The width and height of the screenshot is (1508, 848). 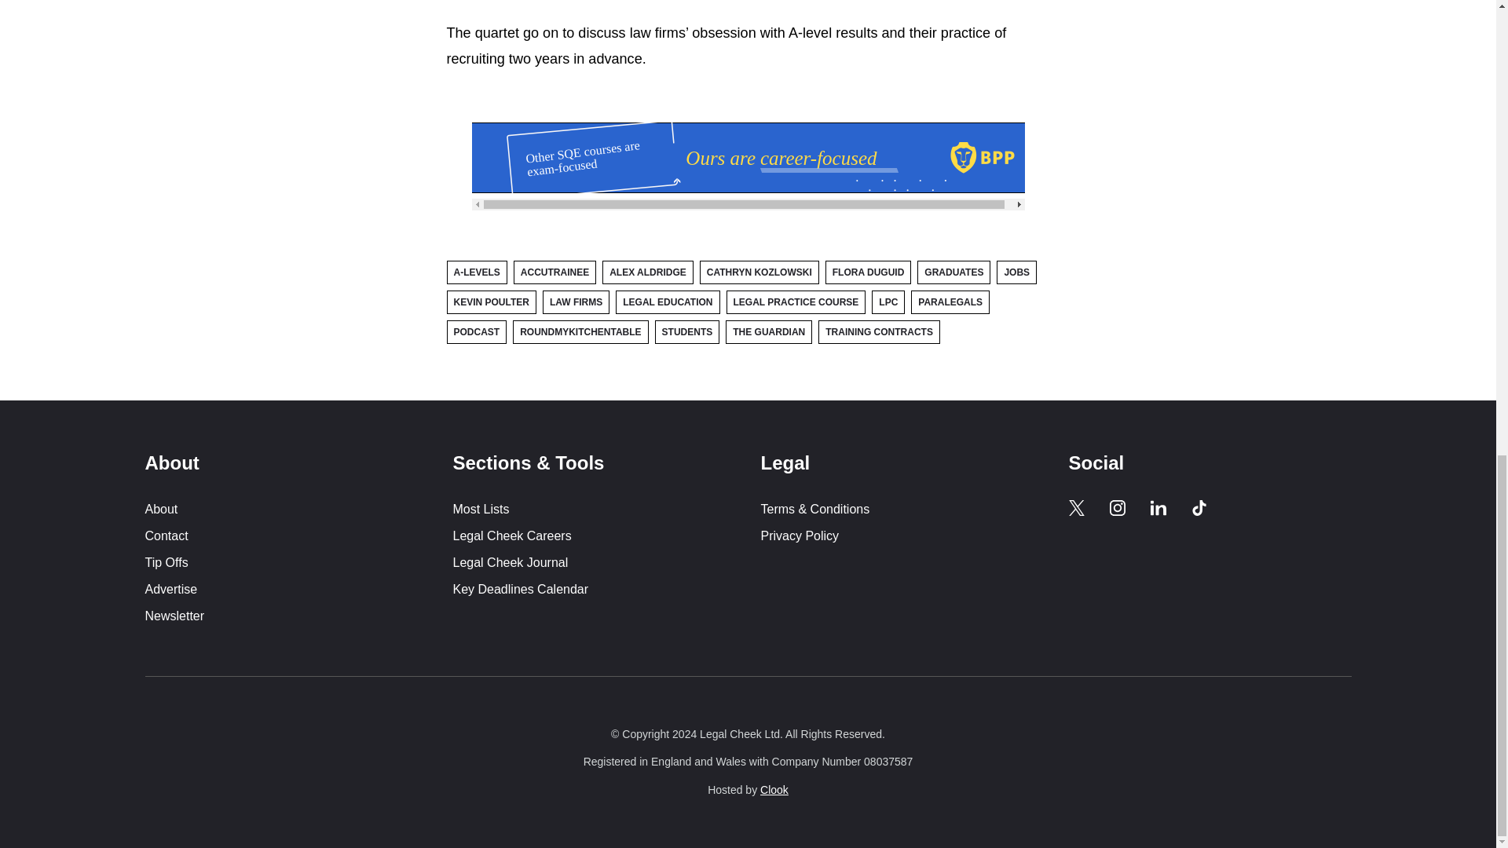 I want to click on ACCUTRAINEE, so click(x=555, y=272).